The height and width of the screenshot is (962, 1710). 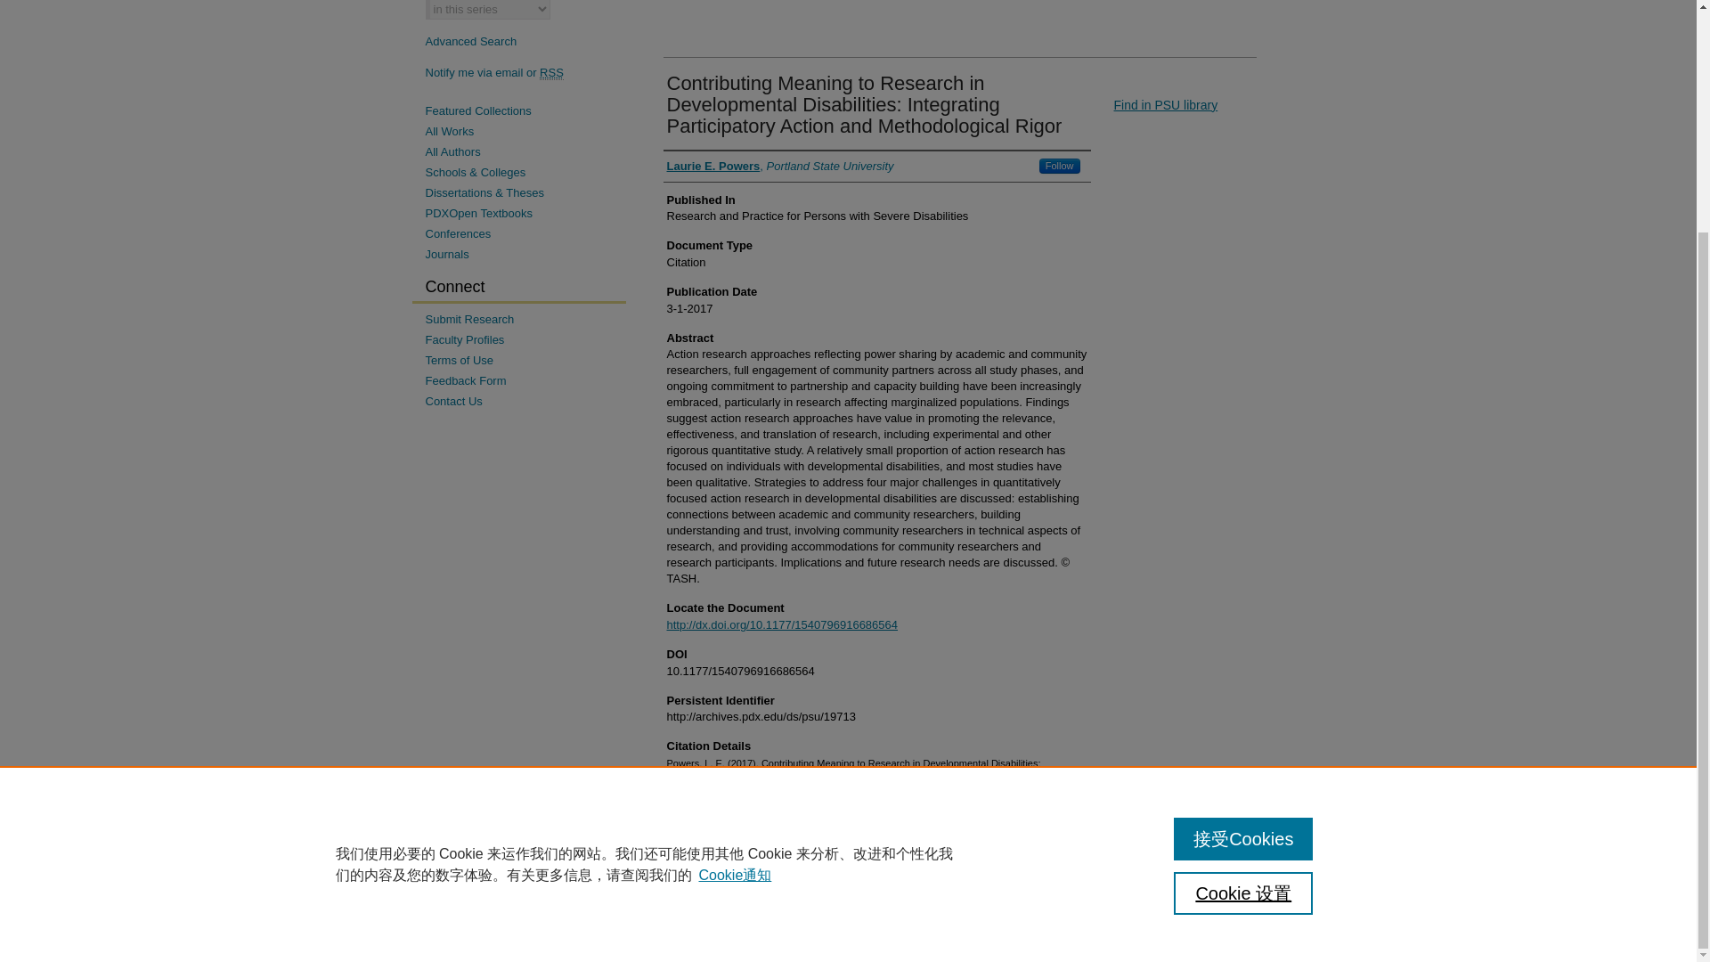 What do you see at coordinates (525, 151) in the screenshot?
I see `All Authors` at bounding box center [525, 151].